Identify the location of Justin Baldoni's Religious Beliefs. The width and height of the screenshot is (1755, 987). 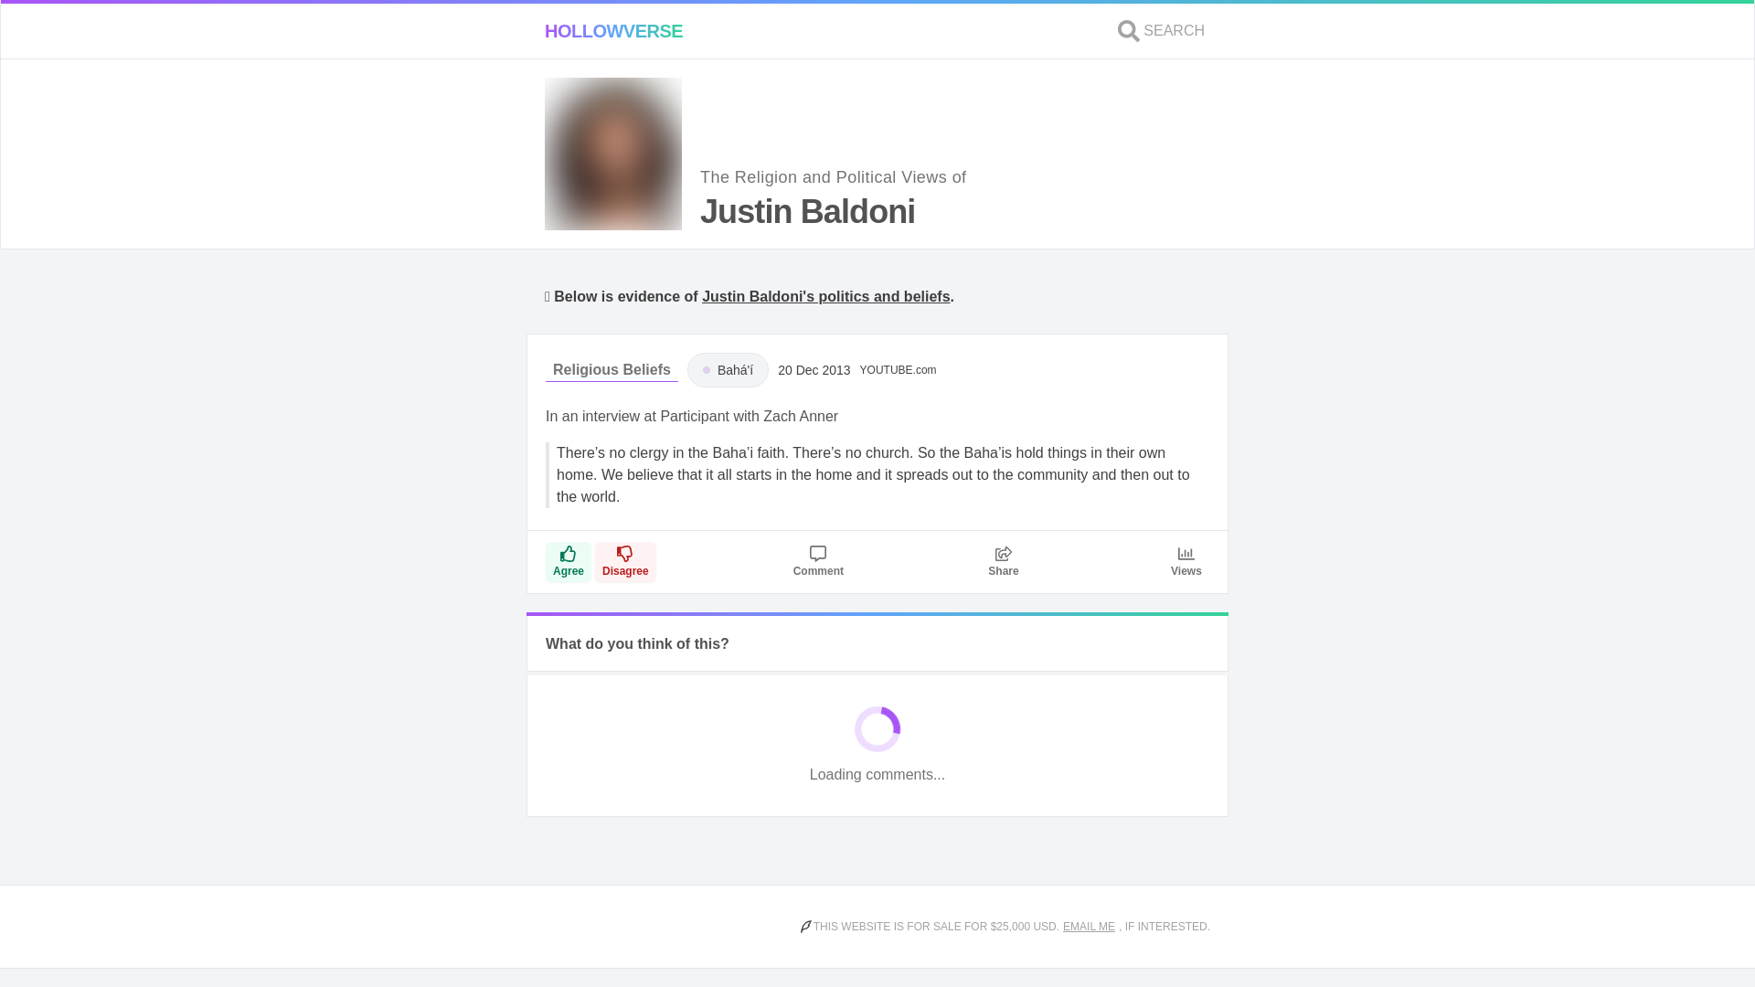
(612, 370).